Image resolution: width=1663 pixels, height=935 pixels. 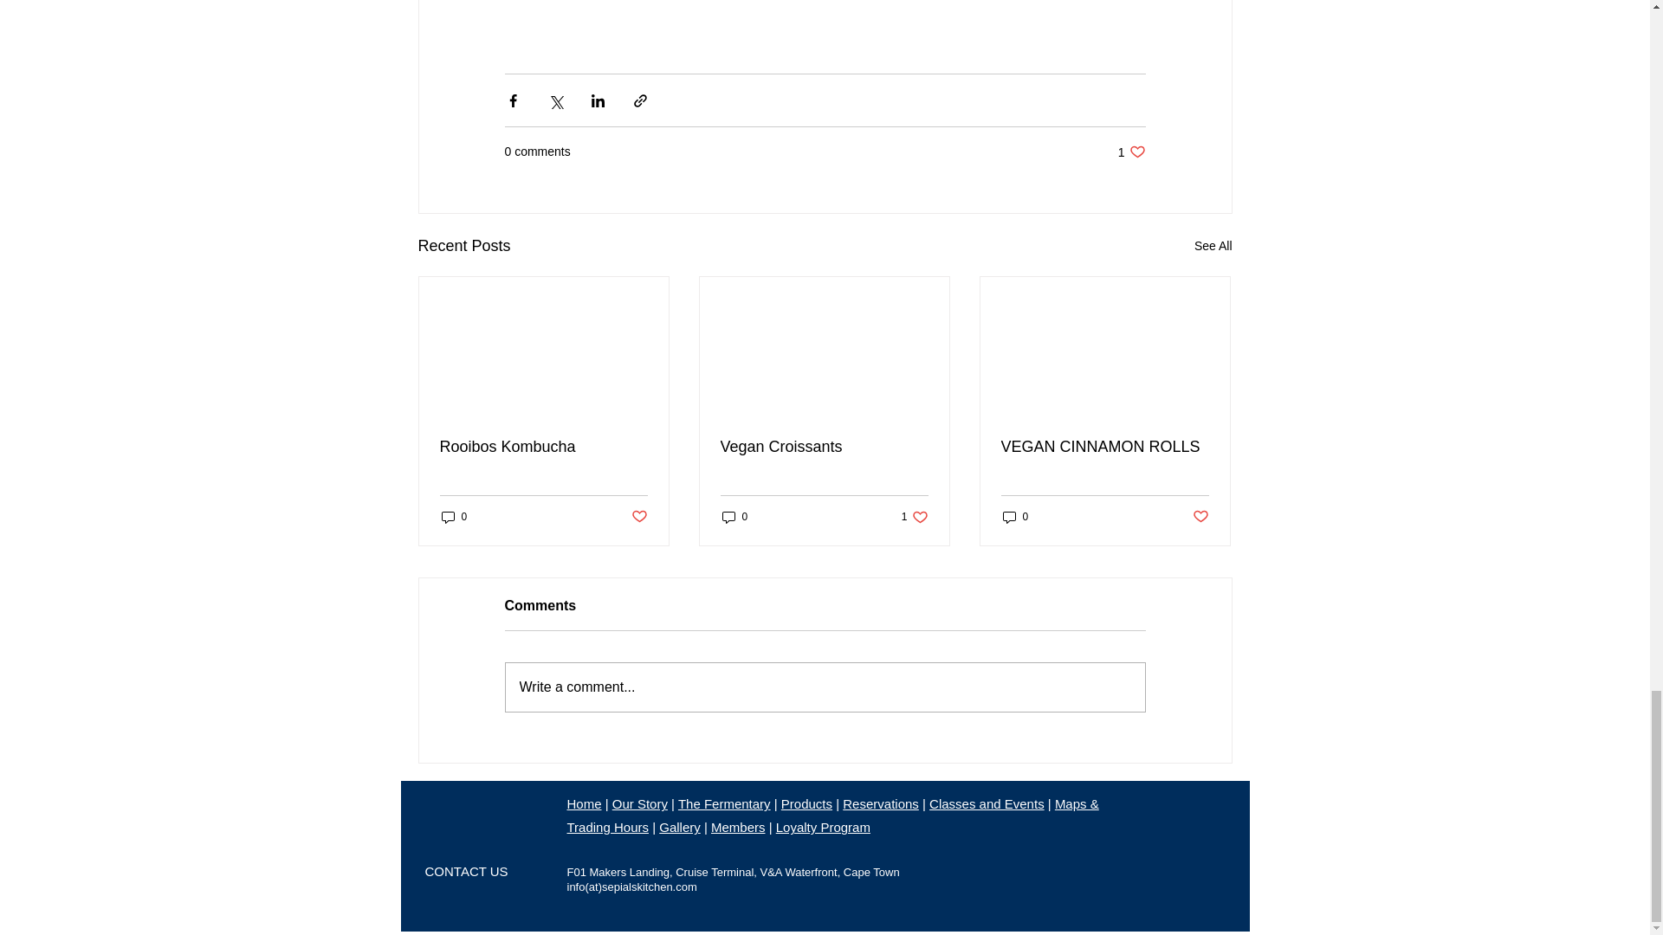 What do you see at coordinates (825, 687) in the screenshot?
I see `Write a comment...` at bounding box center [825, 687].